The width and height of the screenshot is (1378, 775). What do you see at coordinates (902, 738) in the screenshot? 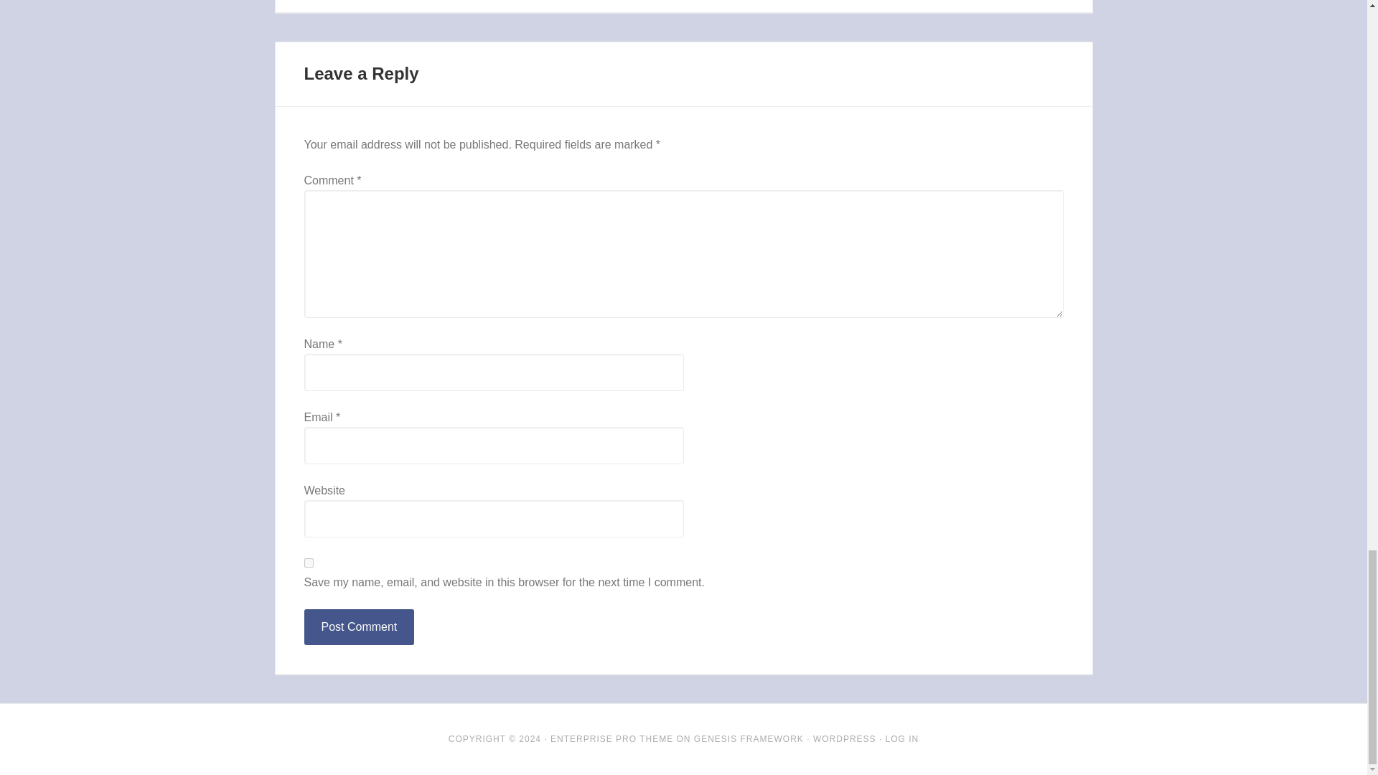
I see `LOG IN` at bounding box center [902, 738].